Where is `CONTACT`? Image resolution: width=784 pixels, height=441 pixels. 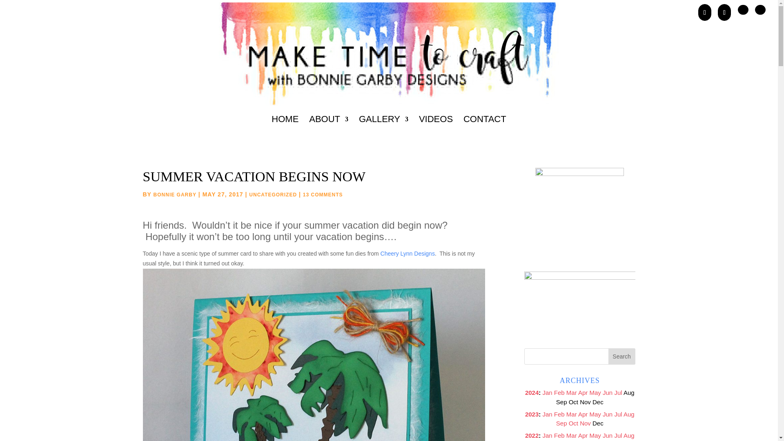 CONTACT is located at coordinates (485, 130).